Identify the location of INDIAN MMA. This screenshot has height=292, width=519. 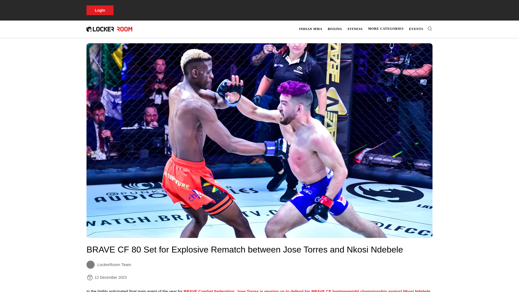
(335, 29).